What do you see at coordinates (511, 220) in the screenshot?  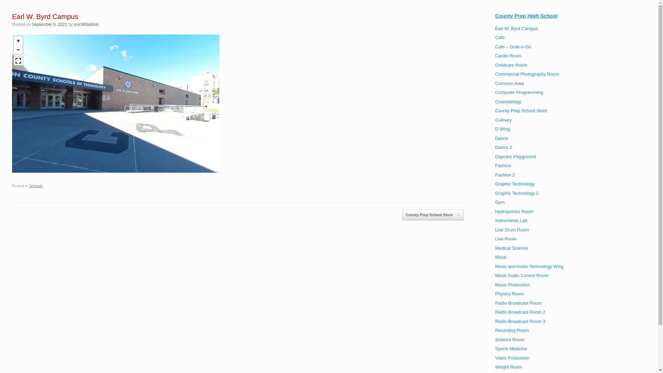 I see `Instruments Lab` at bounding box center [511, 220].